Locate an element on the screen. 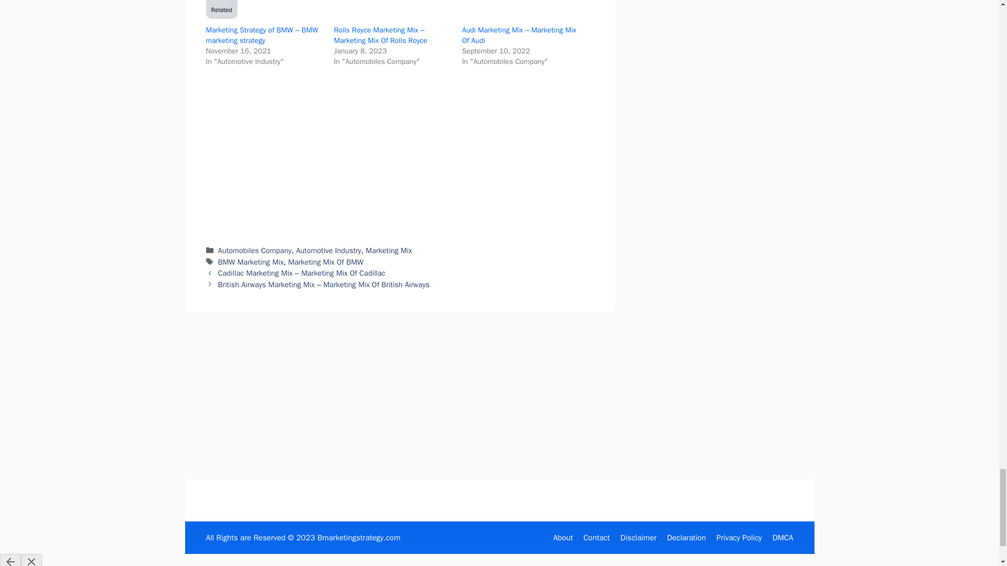 The width and height of the screenshot is (1007, 566). Marketing Mix Of BMW is located at coordinates (325, 262).